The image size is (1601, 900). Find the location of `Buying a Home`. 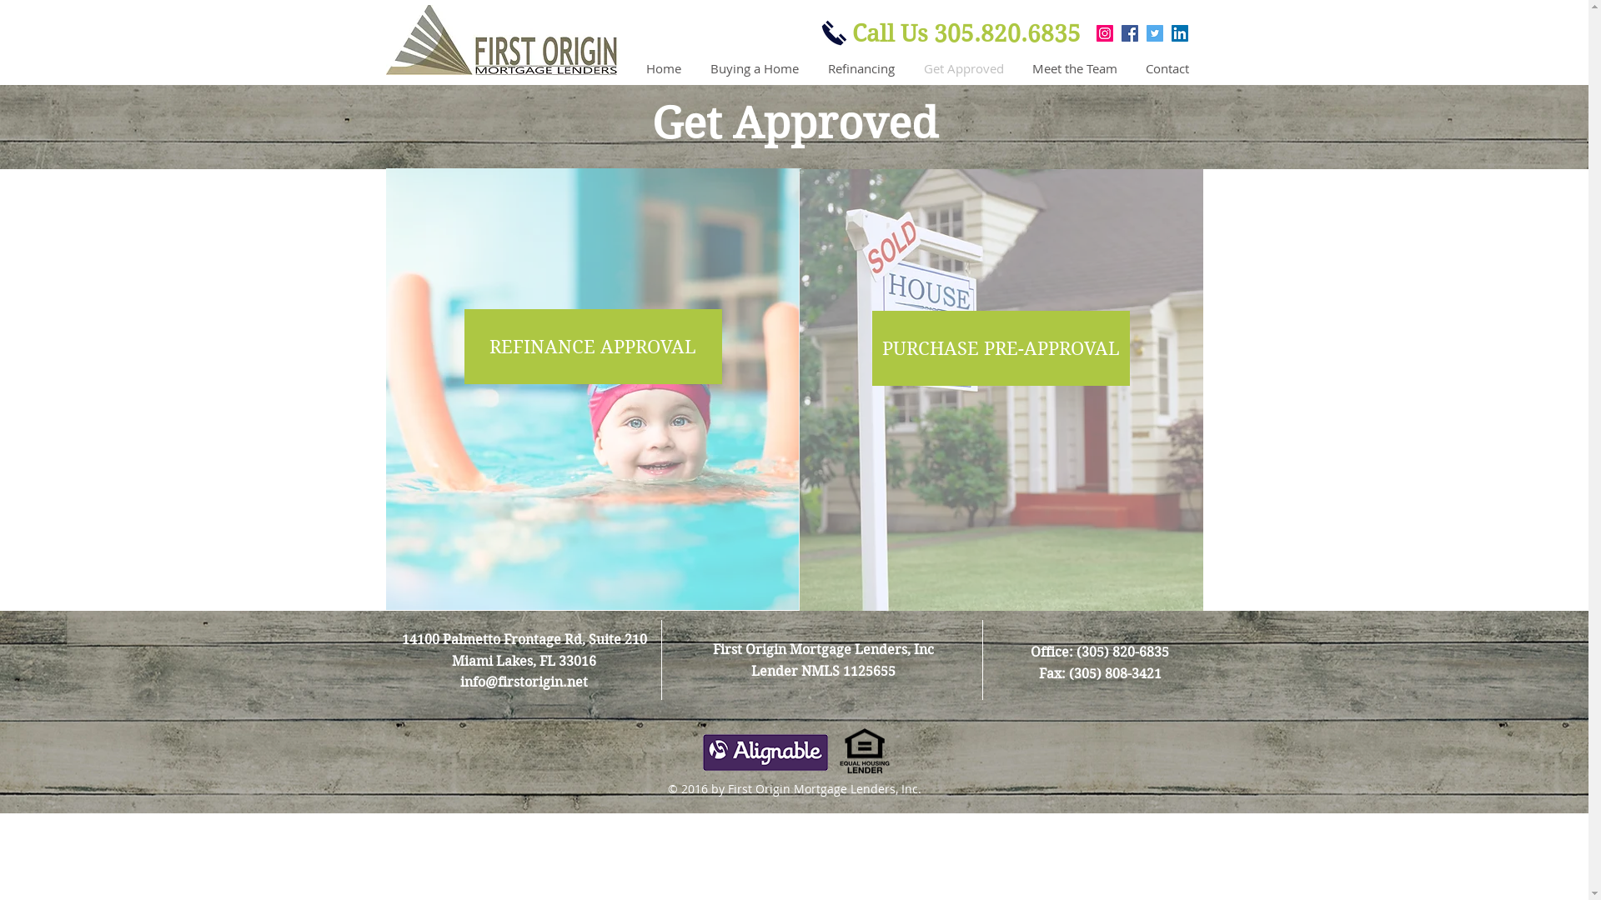

Buying a Home is located at coordinates (752, 68).